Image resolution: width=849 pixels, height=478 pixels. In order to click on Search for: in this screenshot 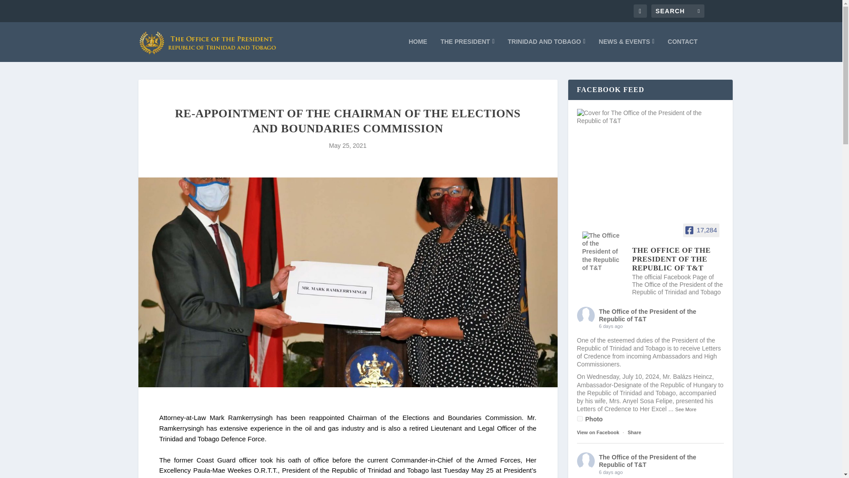, I will do `click(677, 11)`.